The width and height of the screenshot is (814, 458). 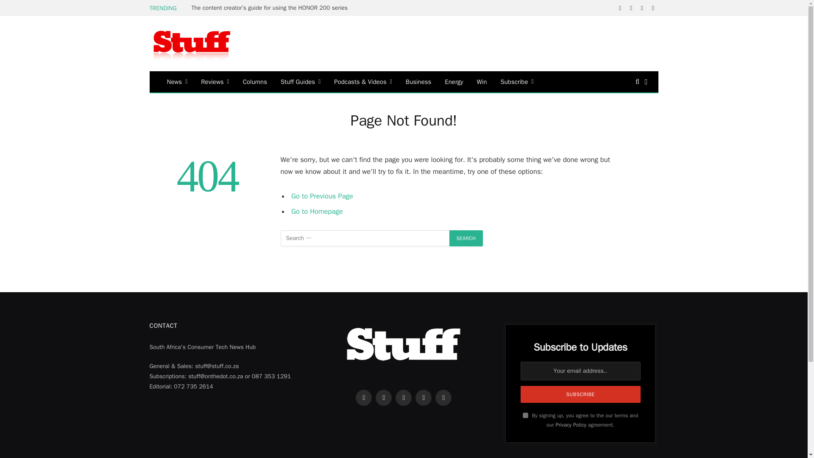 I want to click on on, so click(x=525, y=416).